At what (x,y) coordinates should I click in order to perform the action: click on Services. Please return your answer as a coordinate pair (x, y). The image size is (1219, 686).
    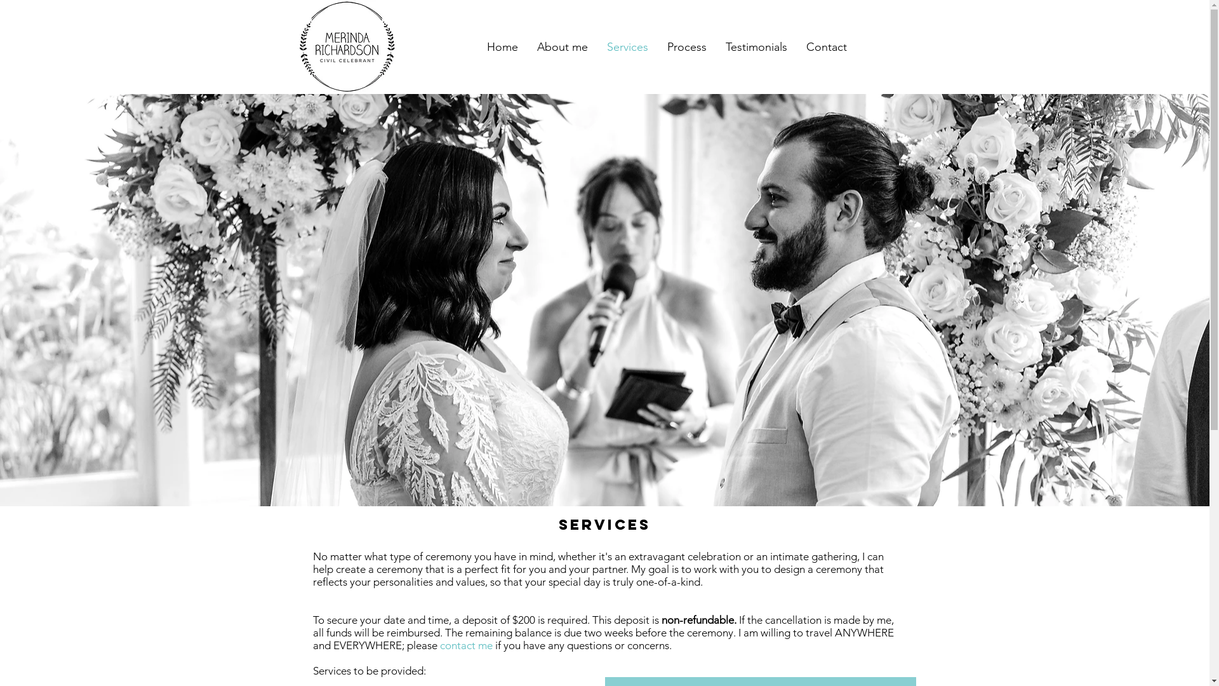
    Looking at the image, I should click on (627, 47).